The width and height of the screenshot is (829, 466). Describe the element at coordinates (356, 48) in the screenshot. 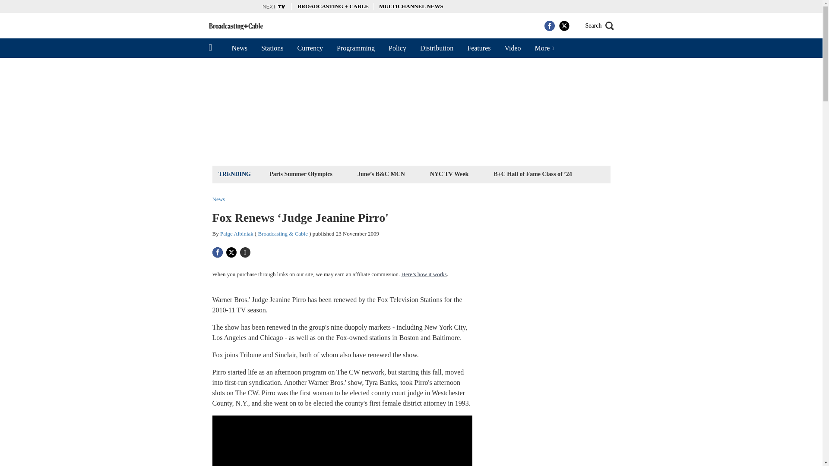

I see `Programming` at that location.